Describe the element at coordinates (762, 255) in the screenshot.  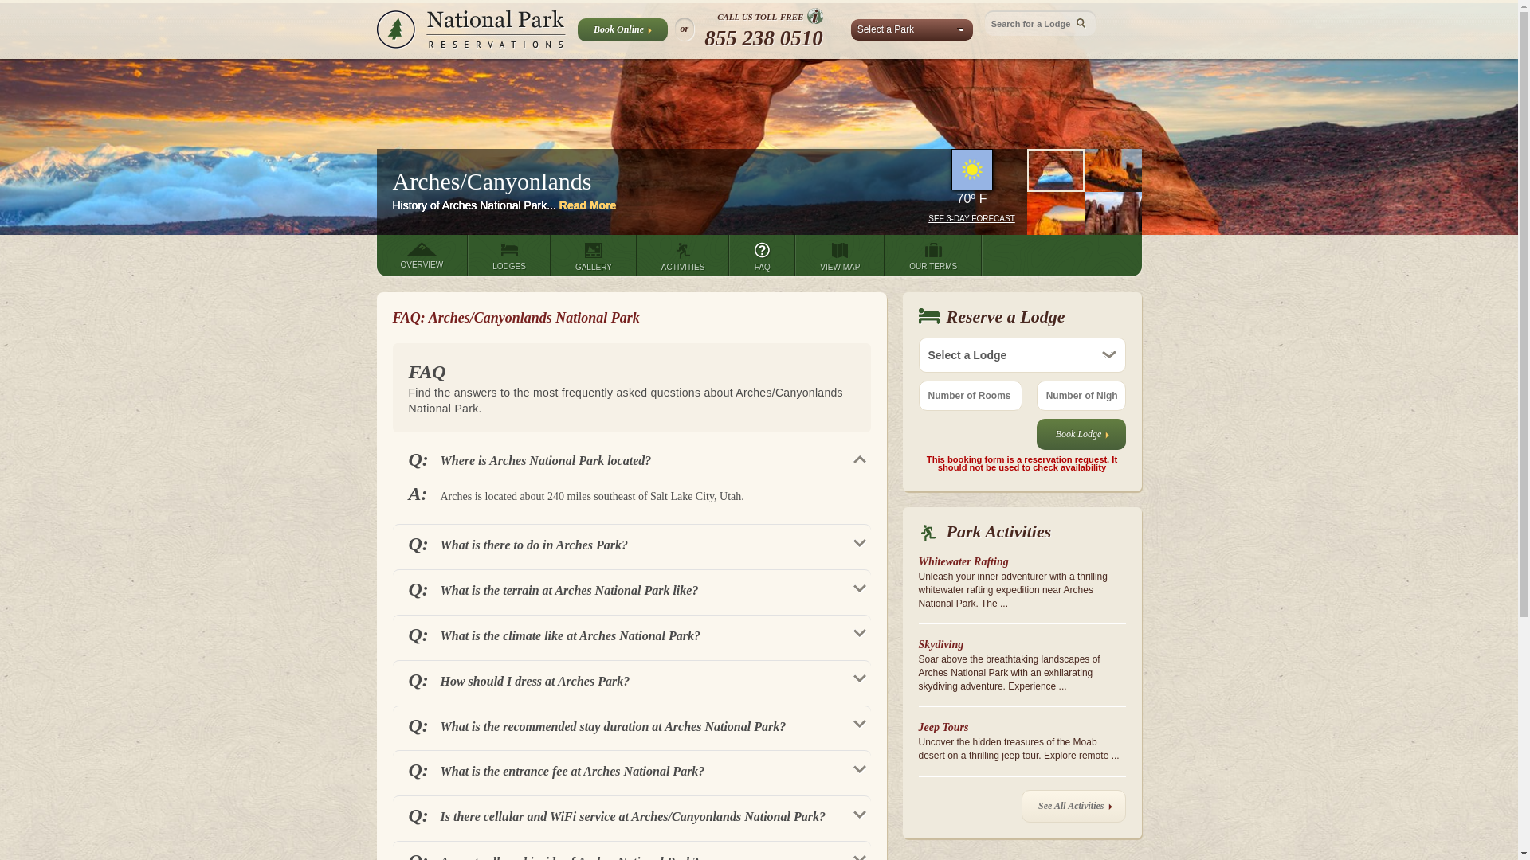
I see `FAQ` at that location.